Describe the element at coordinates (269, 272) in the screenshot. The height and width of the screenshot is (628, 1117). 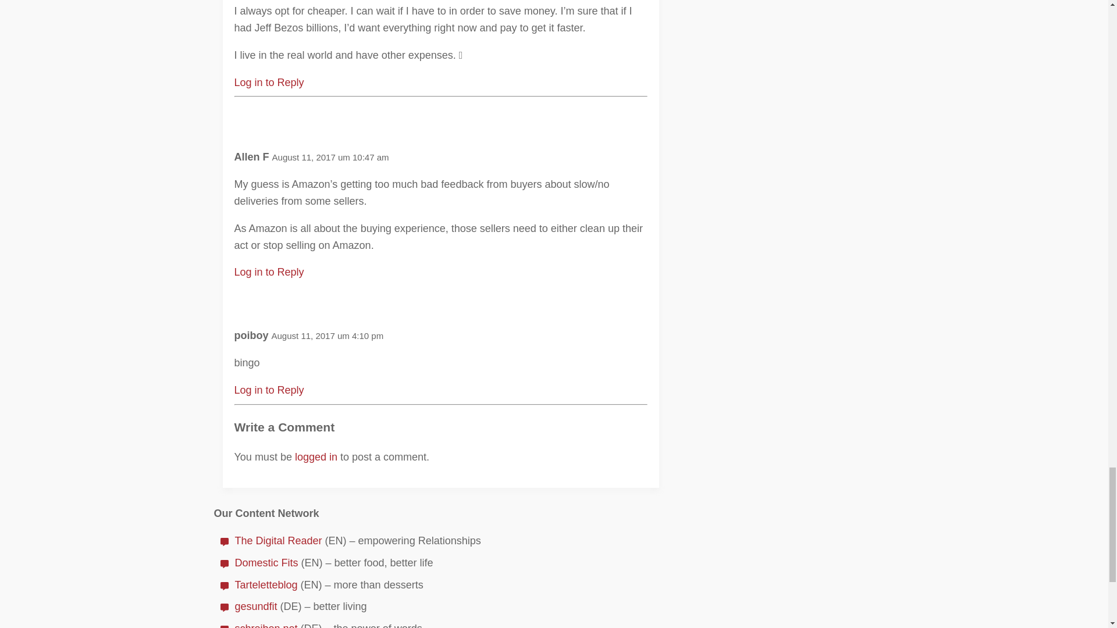
I see `Log in to Reply` at that location.